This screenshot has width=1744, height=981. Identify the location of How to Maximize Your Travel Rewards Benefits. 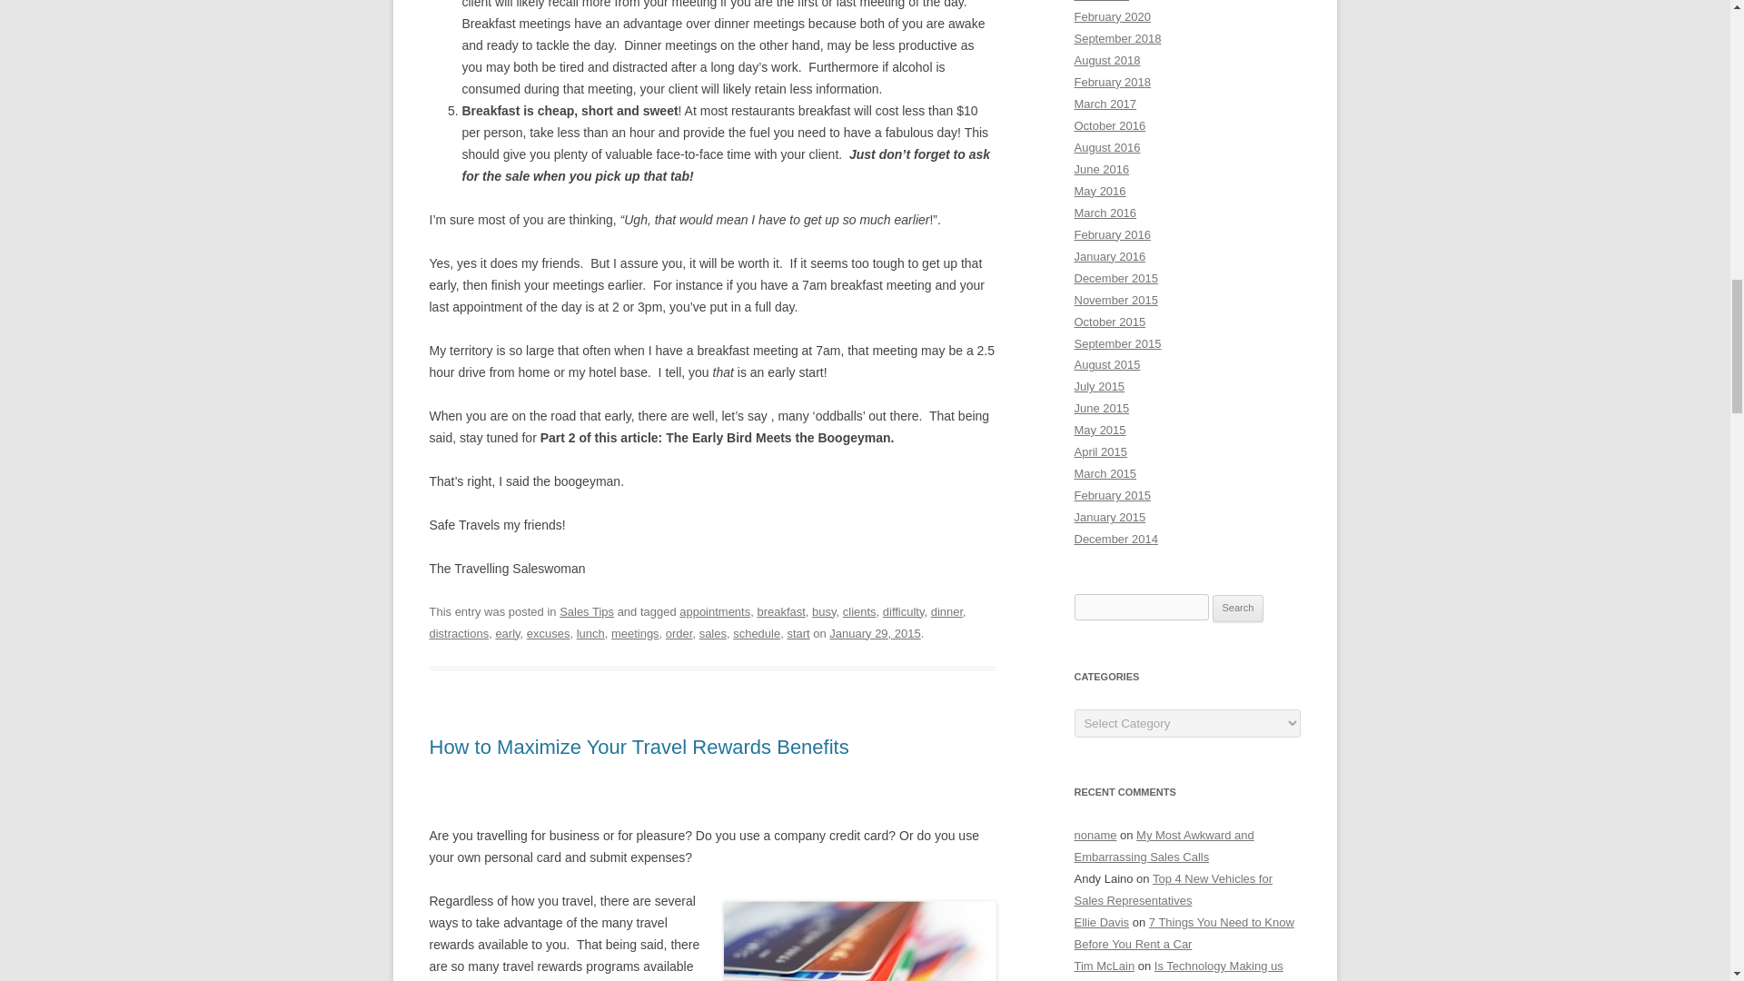
(638, 747).